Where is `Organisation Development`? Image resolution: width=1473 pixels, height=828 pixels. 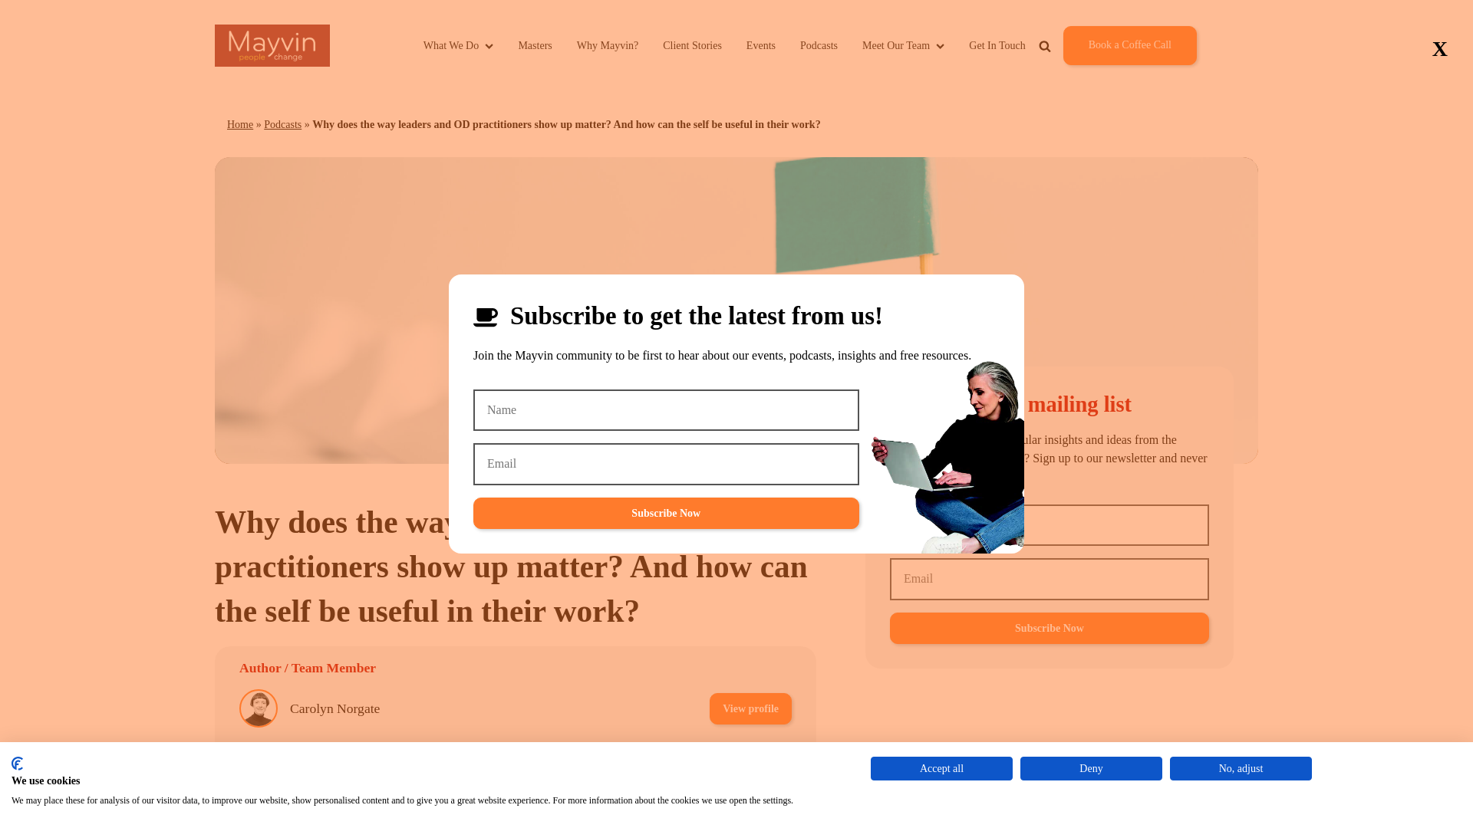 Organisation Development is located at coordinates (520, 814).